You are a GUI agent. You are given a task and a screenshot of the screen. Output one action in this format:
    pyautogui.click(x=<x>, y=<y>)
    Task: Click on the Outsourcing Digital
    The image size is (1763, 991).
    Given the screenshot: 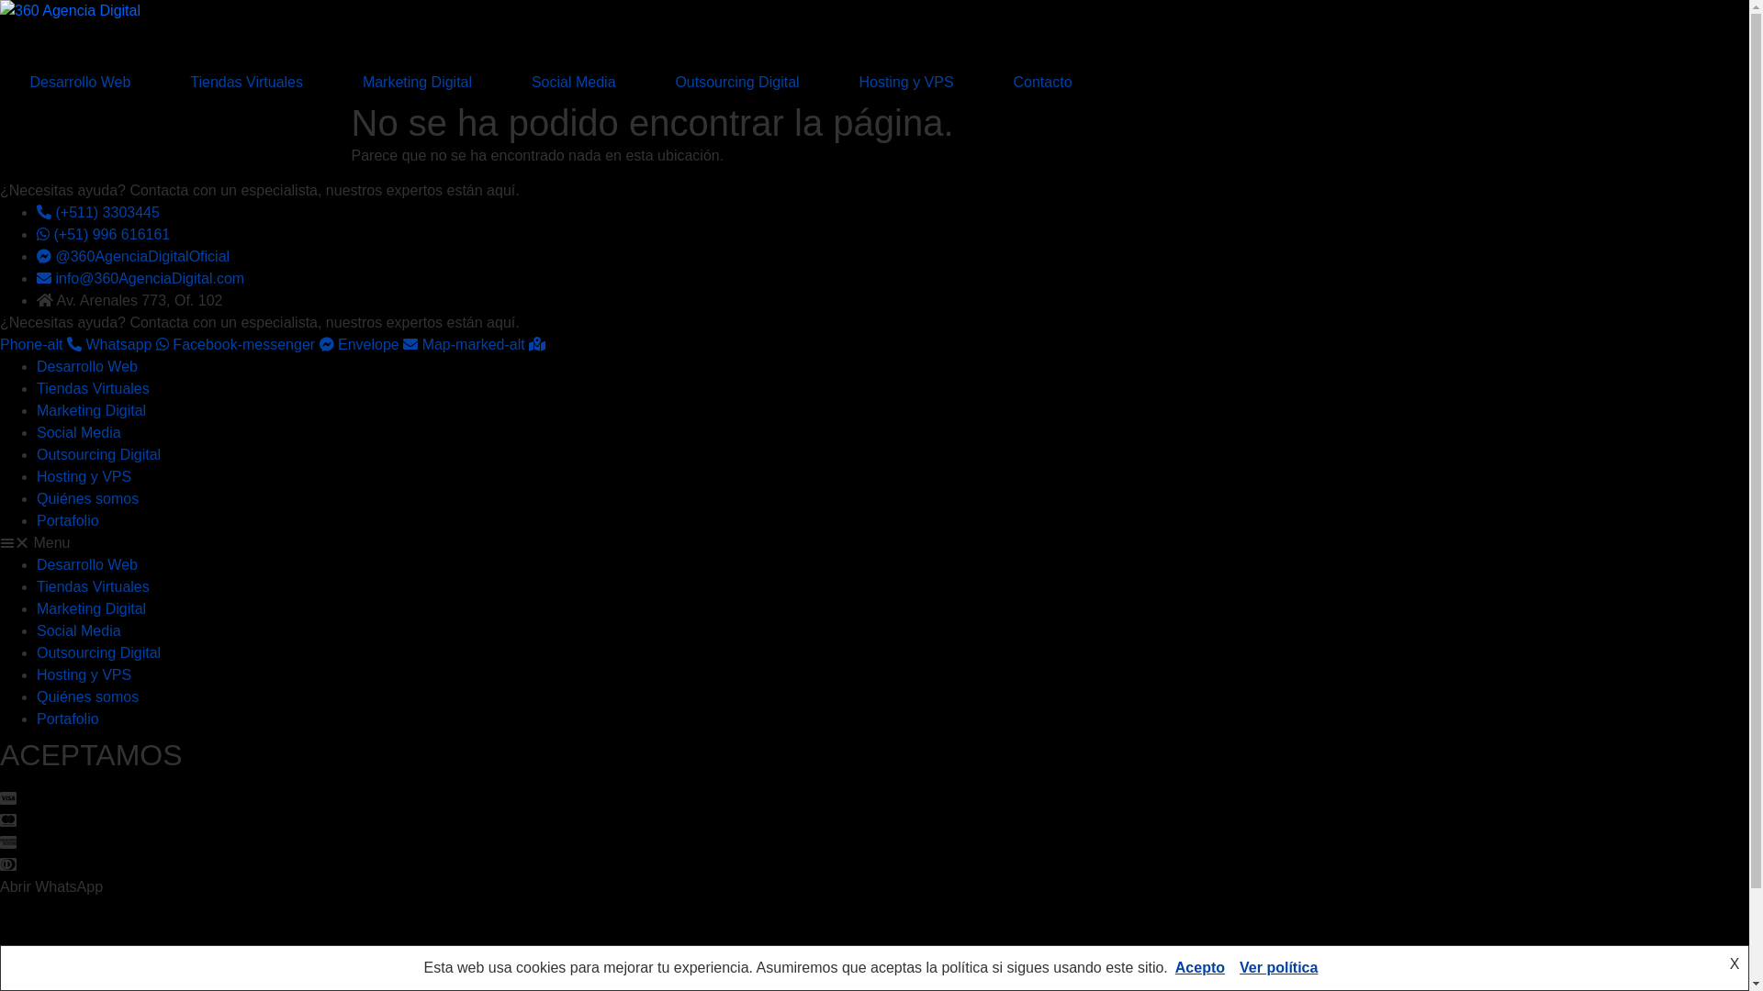 What is the action you would take?
    pyautogui.click(x=99, y=455)
    